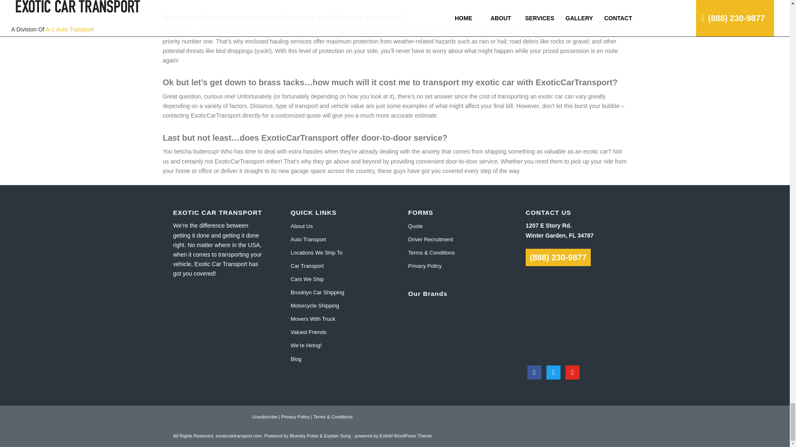 The height and width of the screenshot is (447, 796). I want to click on About Us, so click(336, 226).